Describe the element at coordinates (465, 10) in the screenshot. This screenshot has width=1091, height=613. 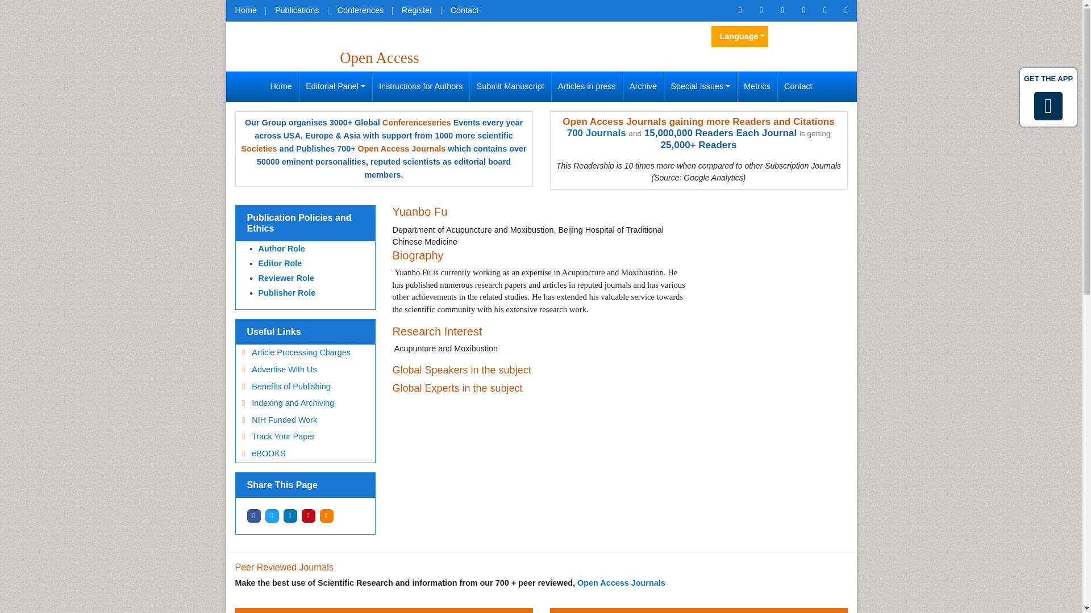
I see `Contact` at that location.